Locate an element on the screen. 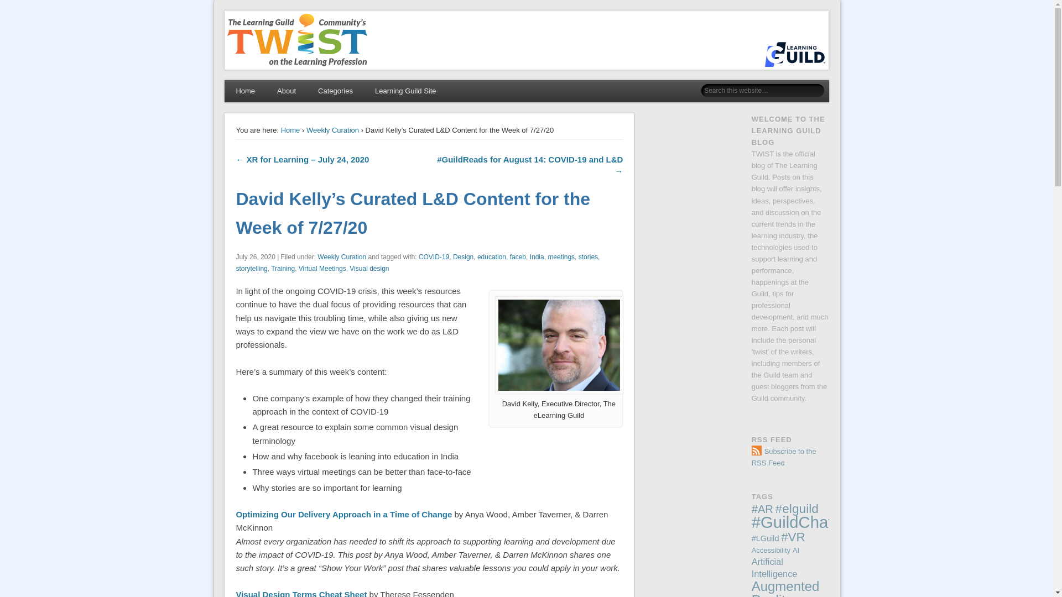  Training is located at coordinates (283, 269).